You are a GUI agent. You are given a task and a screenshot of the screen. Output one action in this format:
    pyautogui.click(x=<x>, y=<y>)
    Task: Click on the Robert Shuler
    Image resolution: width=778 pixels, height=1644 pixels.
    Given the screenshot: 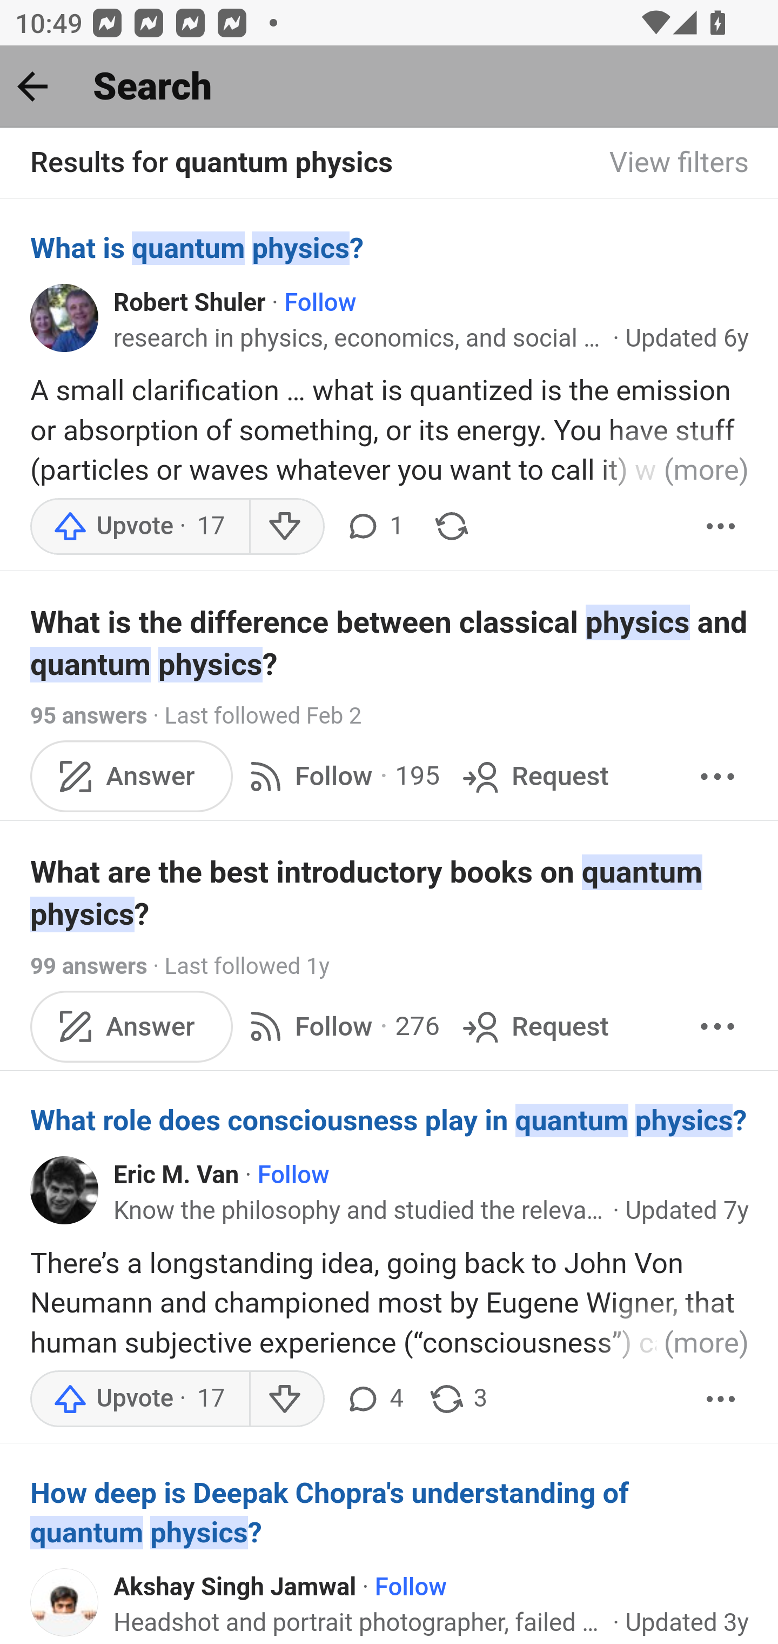 What is the action you would take?
    pyautogui.click(x=190, y=303)
    